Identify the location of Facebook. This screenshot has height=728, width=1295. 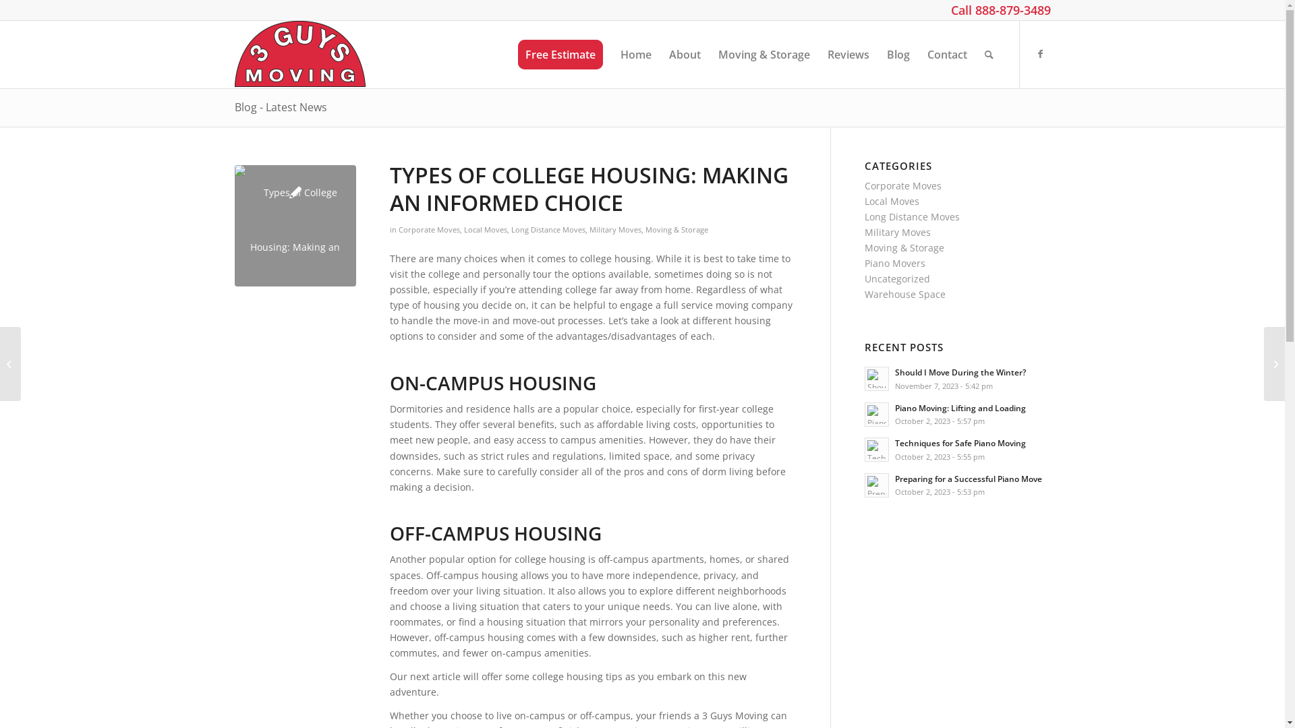
(1041, 54).